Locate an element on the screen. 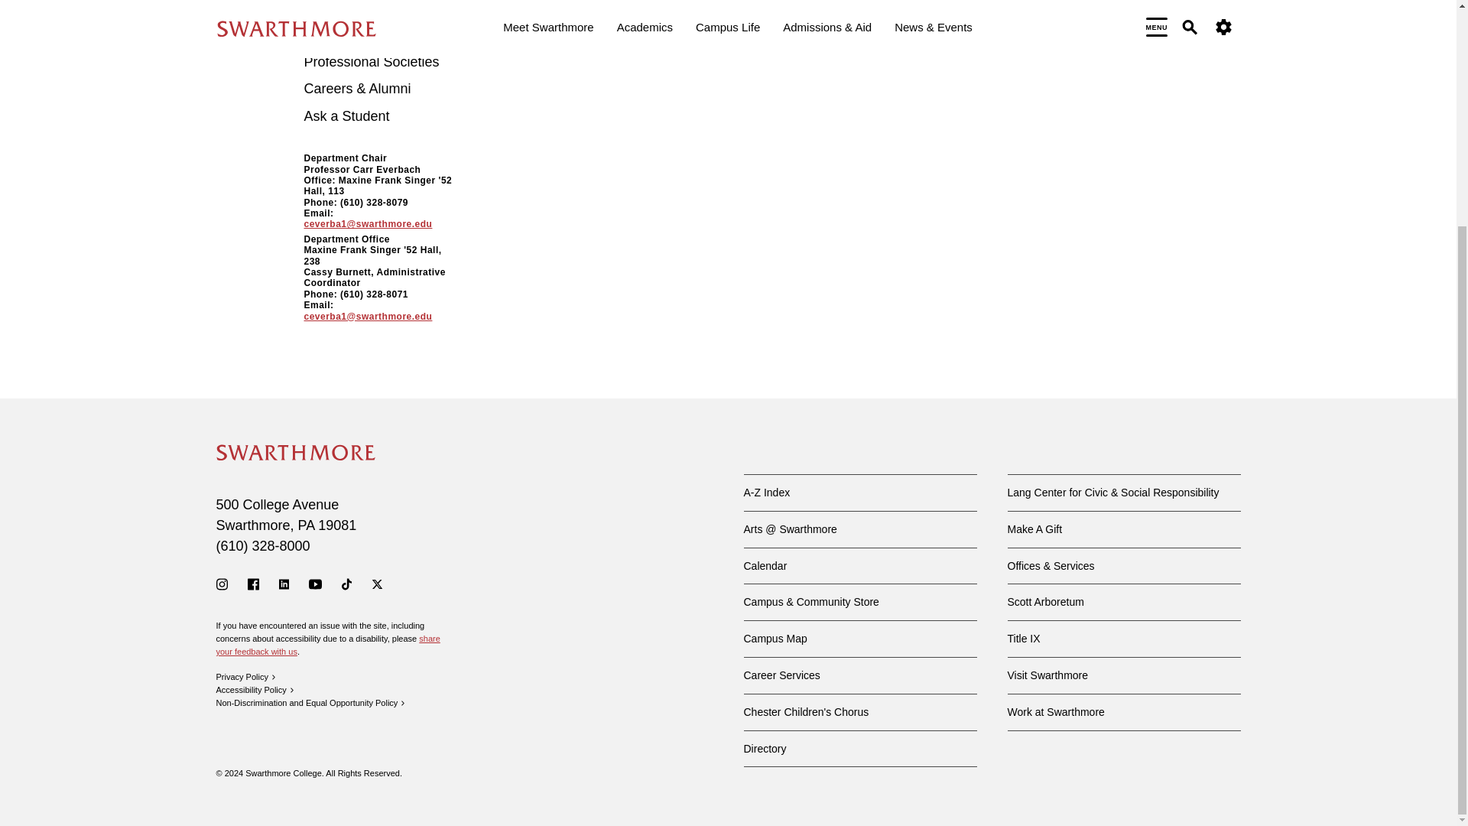 The height and width of the screenshot is (826, 1468). Instagram is located at coordinates (222, 584).